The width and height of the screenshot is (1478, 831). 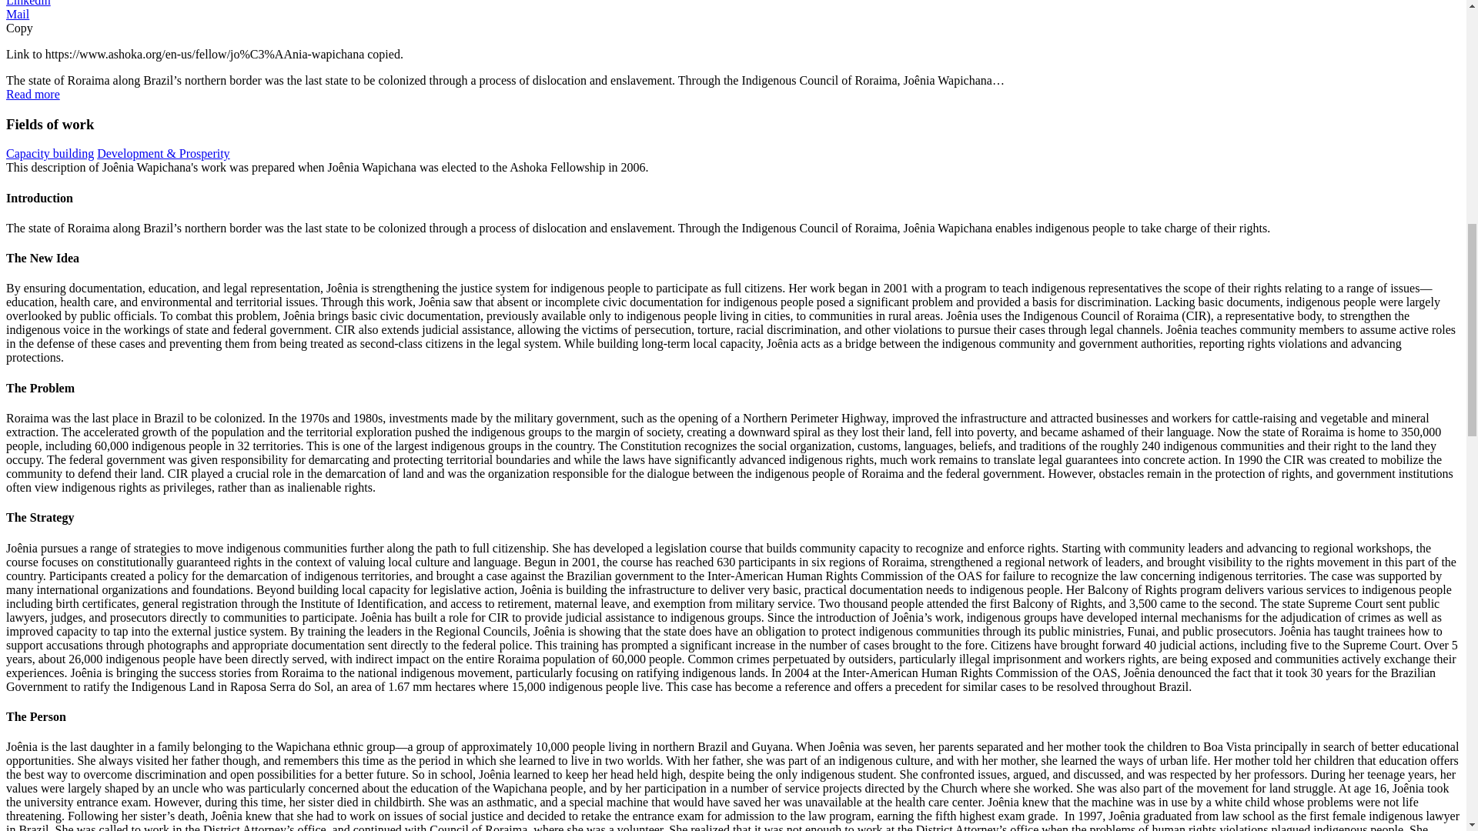 What do you see at coordinates (18, 28) in the screenshot?
I see `Copy` at bounding box center [18, 28].